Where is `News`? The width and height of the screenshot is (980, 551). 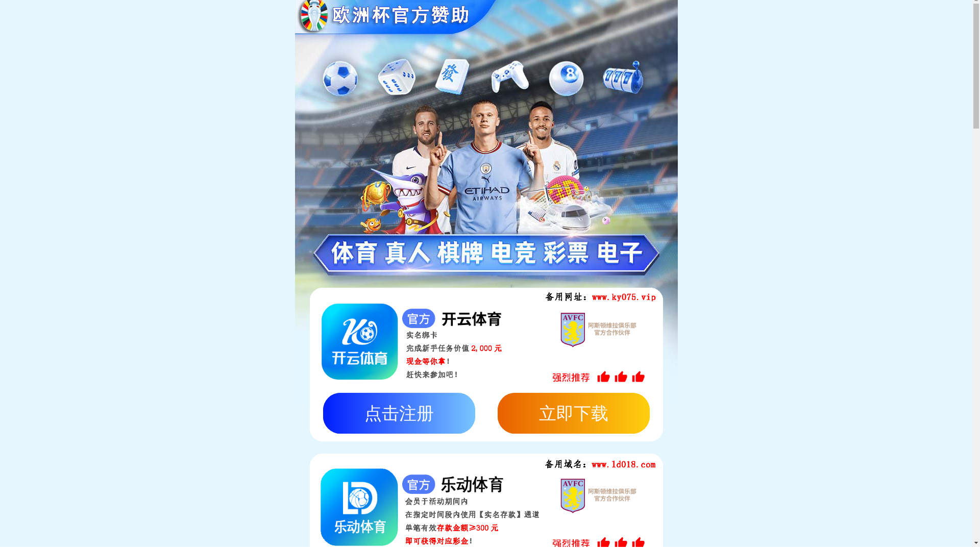
News is located at coordinates (759, 17).